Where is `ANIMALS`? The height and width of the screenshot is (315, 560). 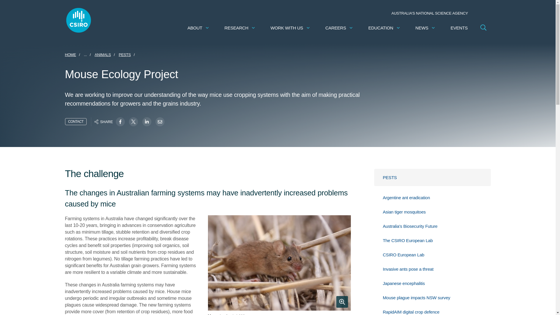
ANIMALS is located at coordinates (103, 55).